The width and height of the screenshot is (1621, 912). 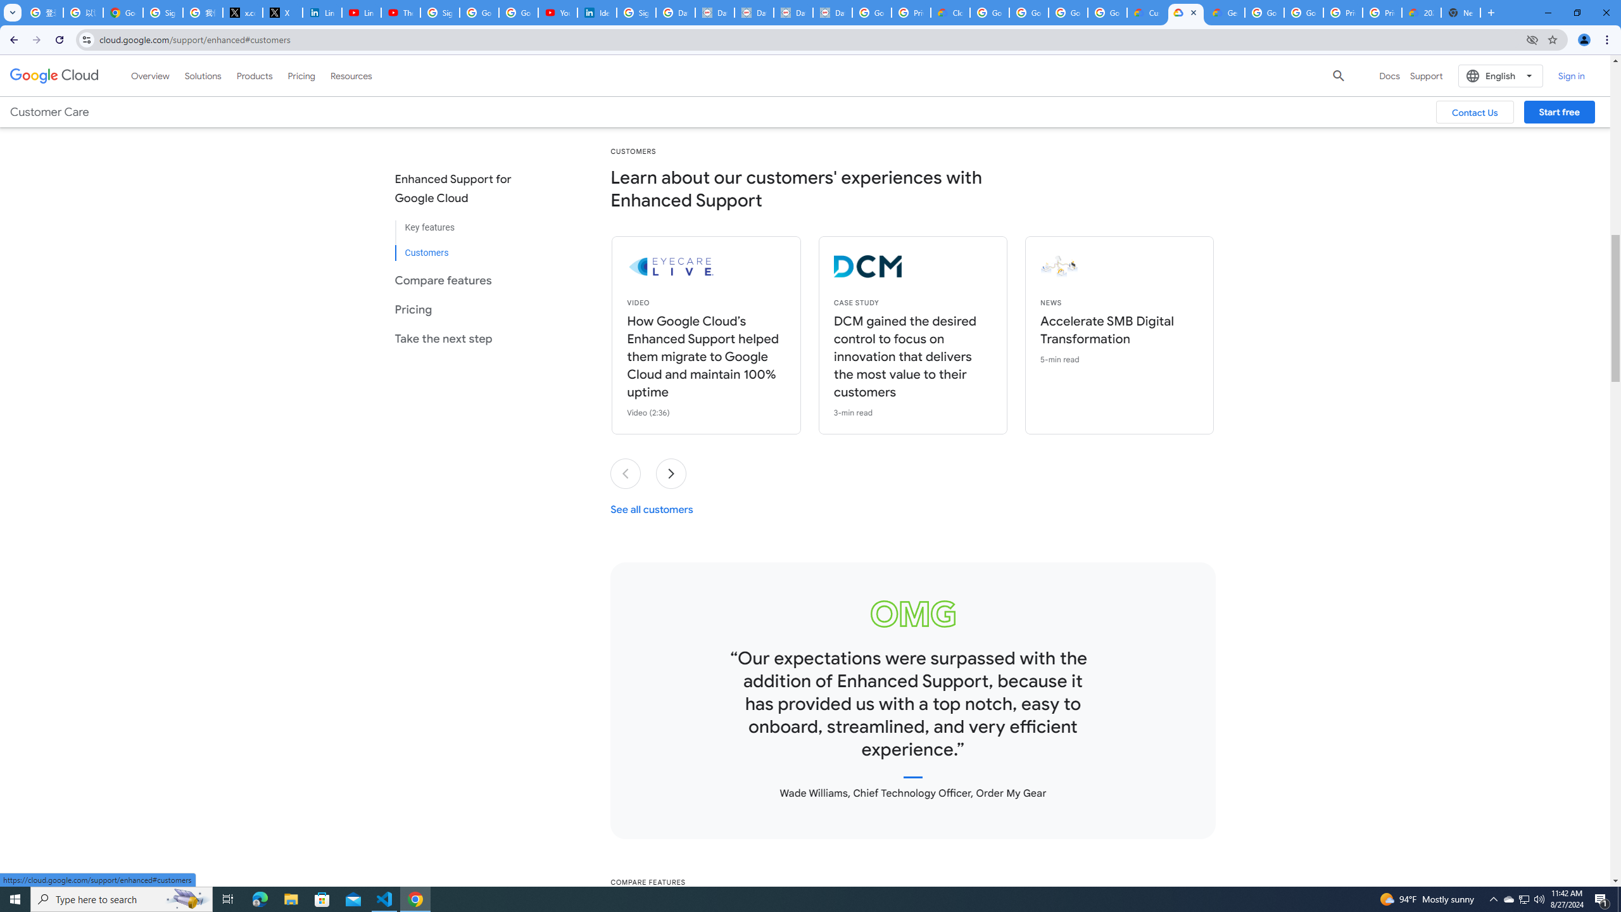 I want to click on Data Privacy Framework, so click(x=714, y=13).